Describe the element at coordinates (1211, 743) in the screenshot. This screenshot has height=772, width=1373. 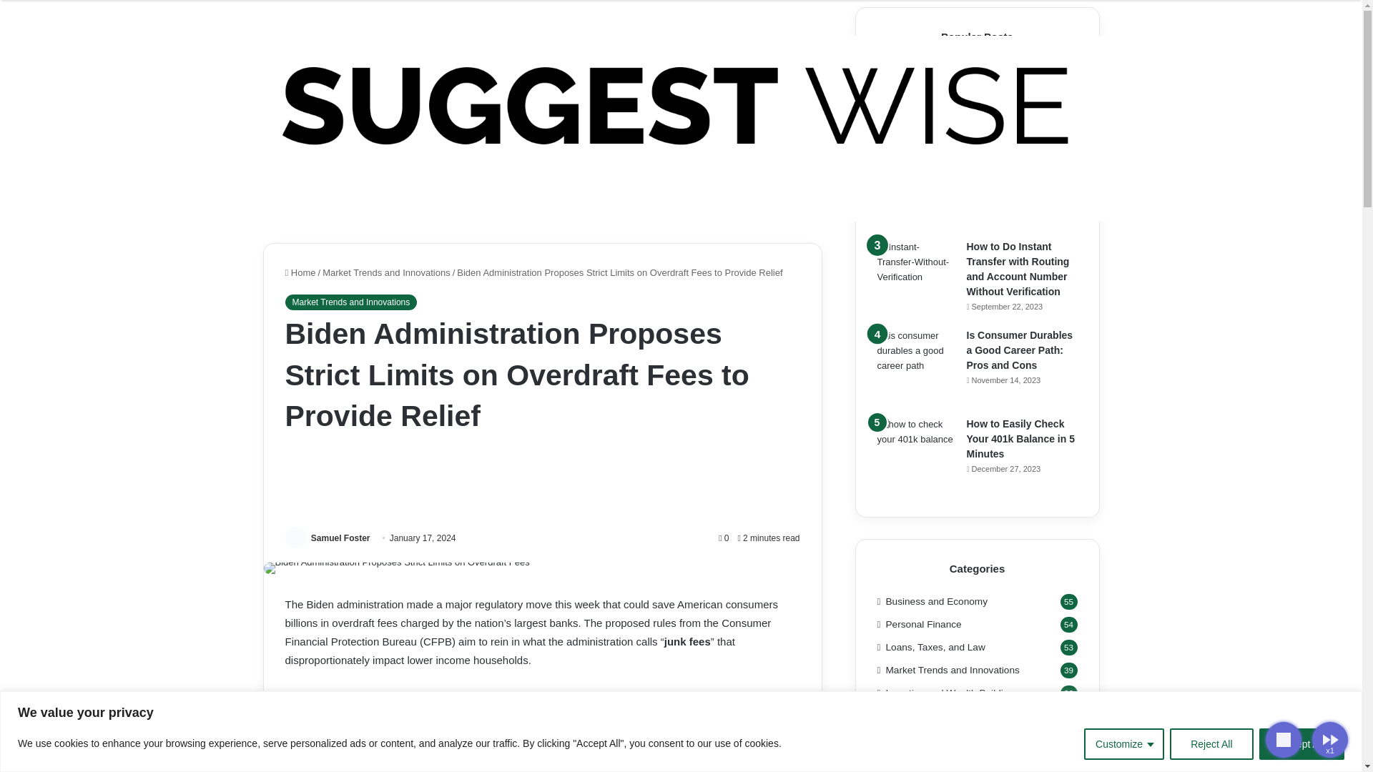
I see `Reject All` at that location.